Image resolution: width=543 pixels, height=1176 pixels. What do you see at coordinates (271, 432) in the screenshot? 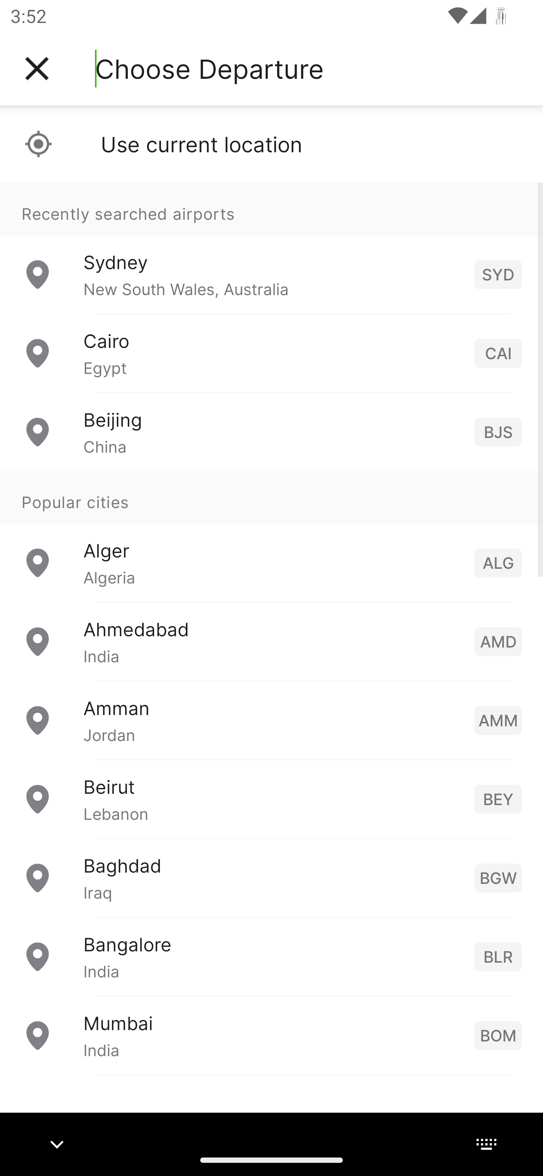
I see `Beijing China BJS` at bounding box center [271, 432].